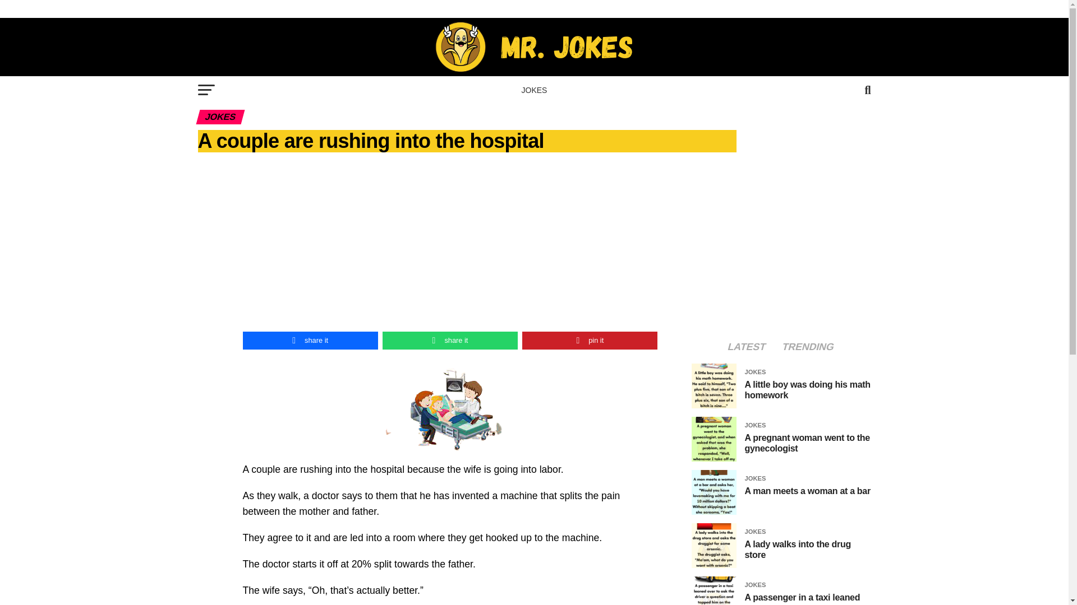 This screenshot has height=605, width=1077. What do you see at coordinates (310, 341) in the screenshot?
I see `share it` at bounding box center [310, 341].